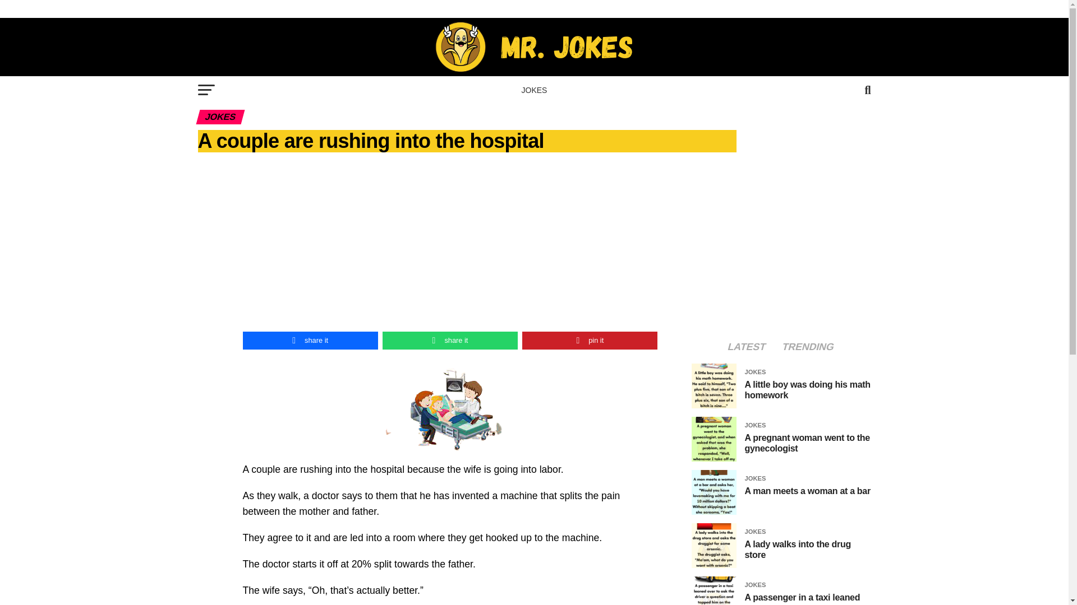 This screenshot has height=605, width=1077. What do you see at coordinates (310, 341) in the screenshot?
I see `share it` at bounding box center [310, 341].